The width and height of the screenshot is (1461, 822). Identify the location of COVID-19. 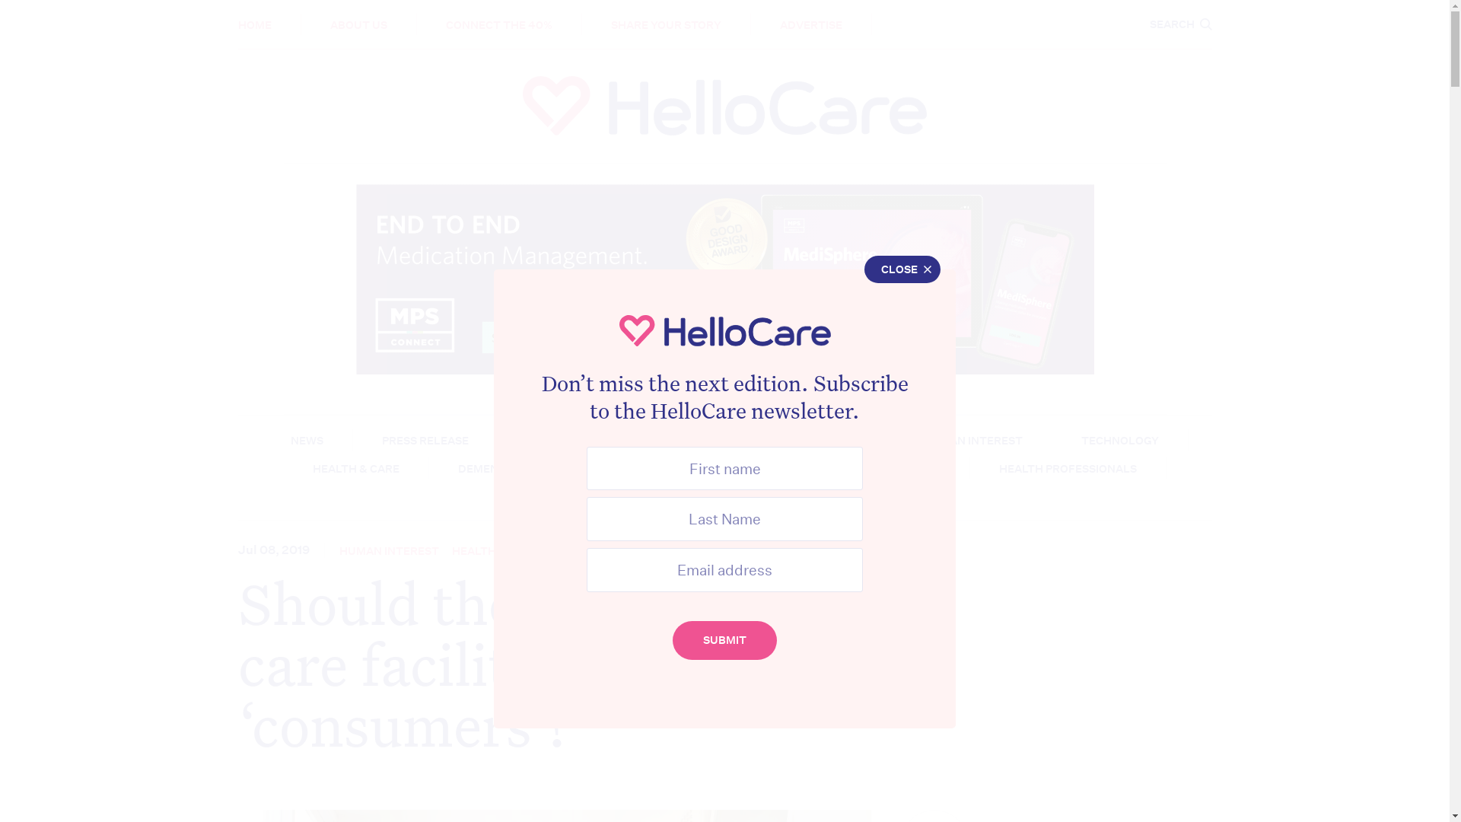
(601, 469).